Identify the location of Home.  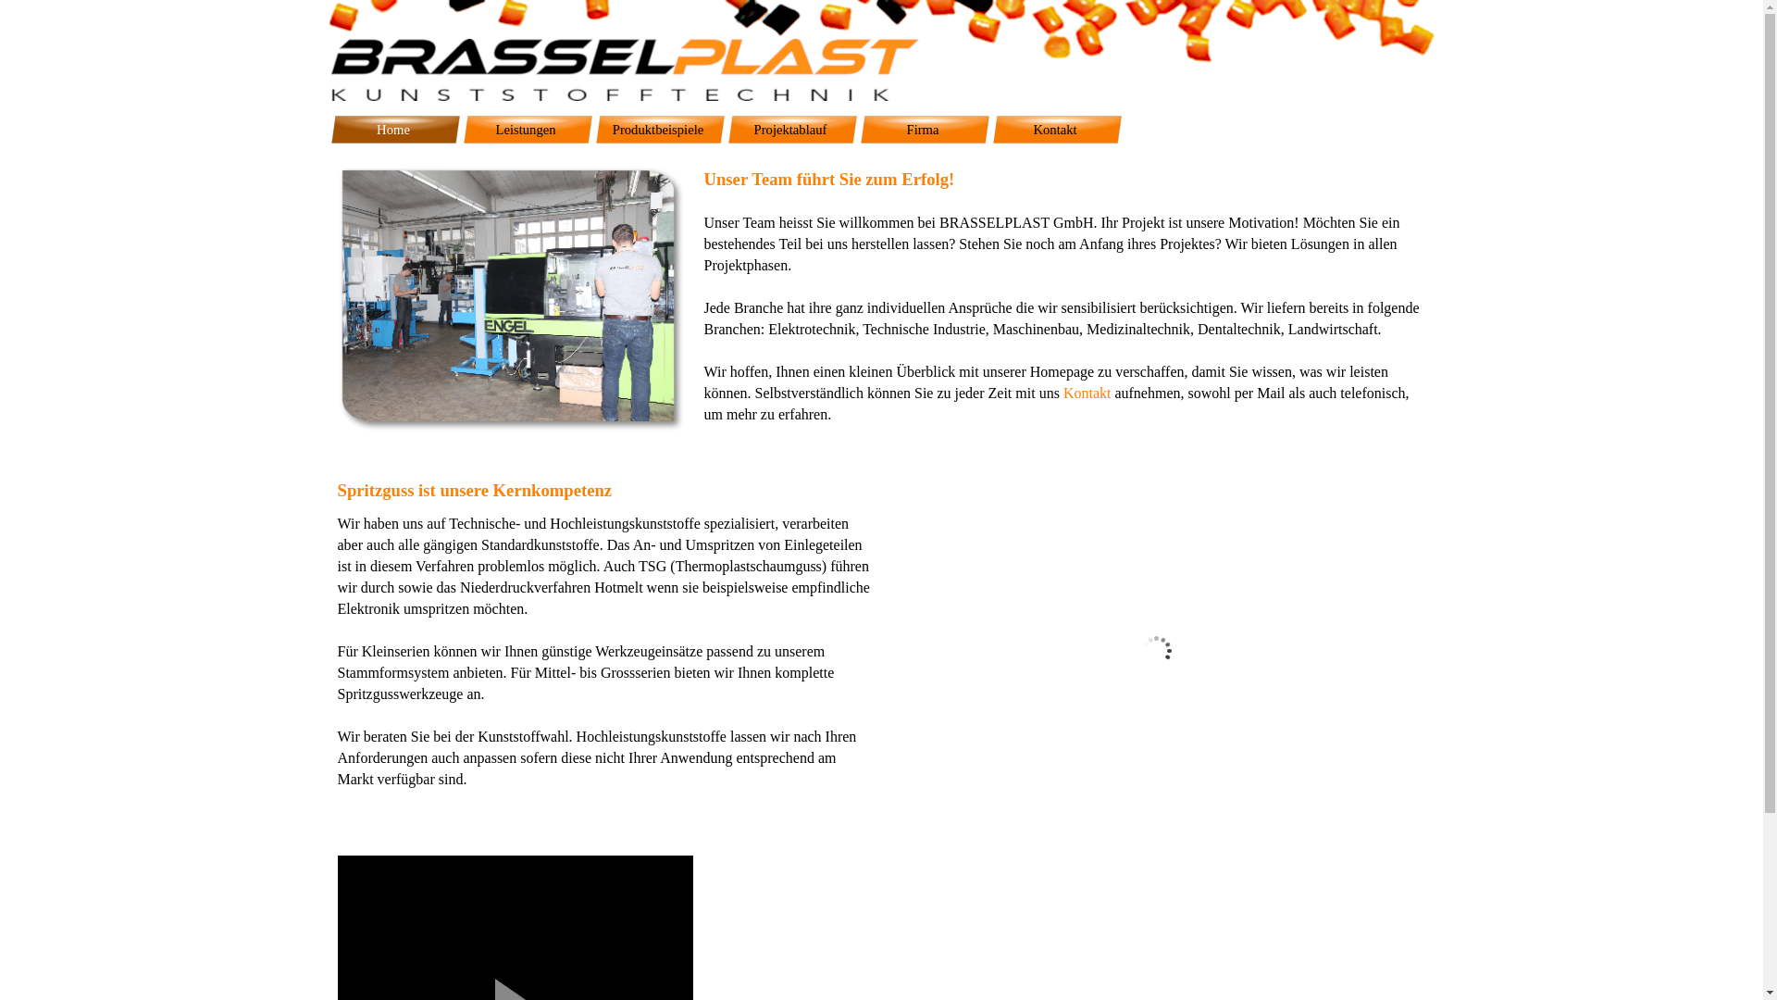
(396, 130).